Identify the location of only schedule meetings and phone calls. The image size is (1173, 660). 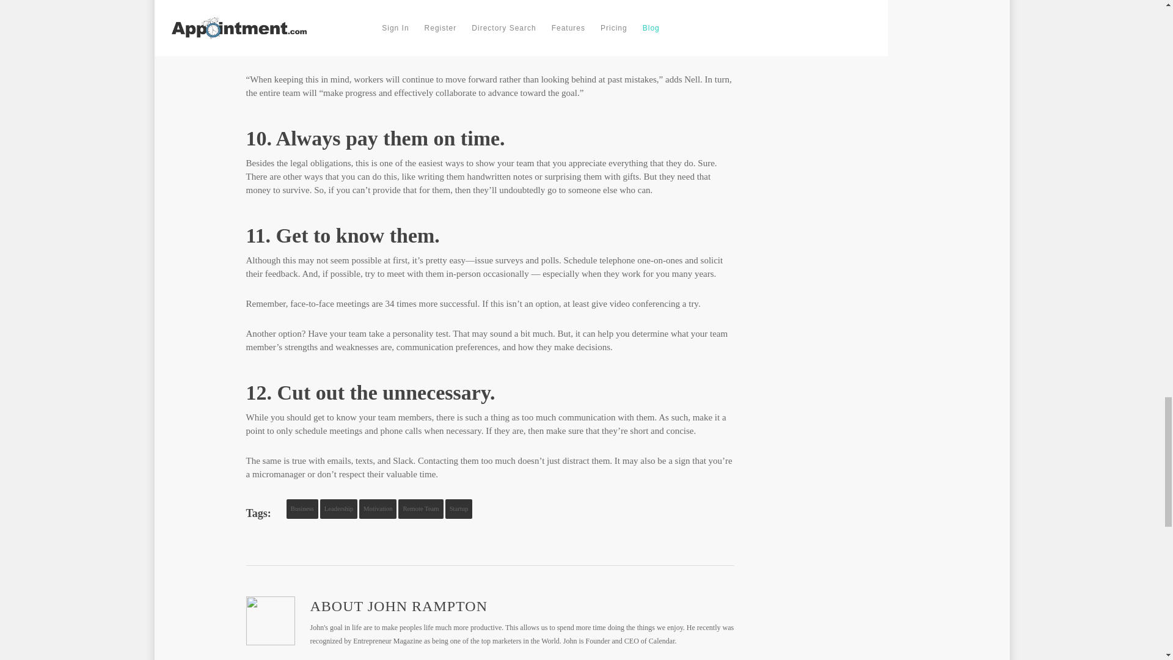
(349, 430).